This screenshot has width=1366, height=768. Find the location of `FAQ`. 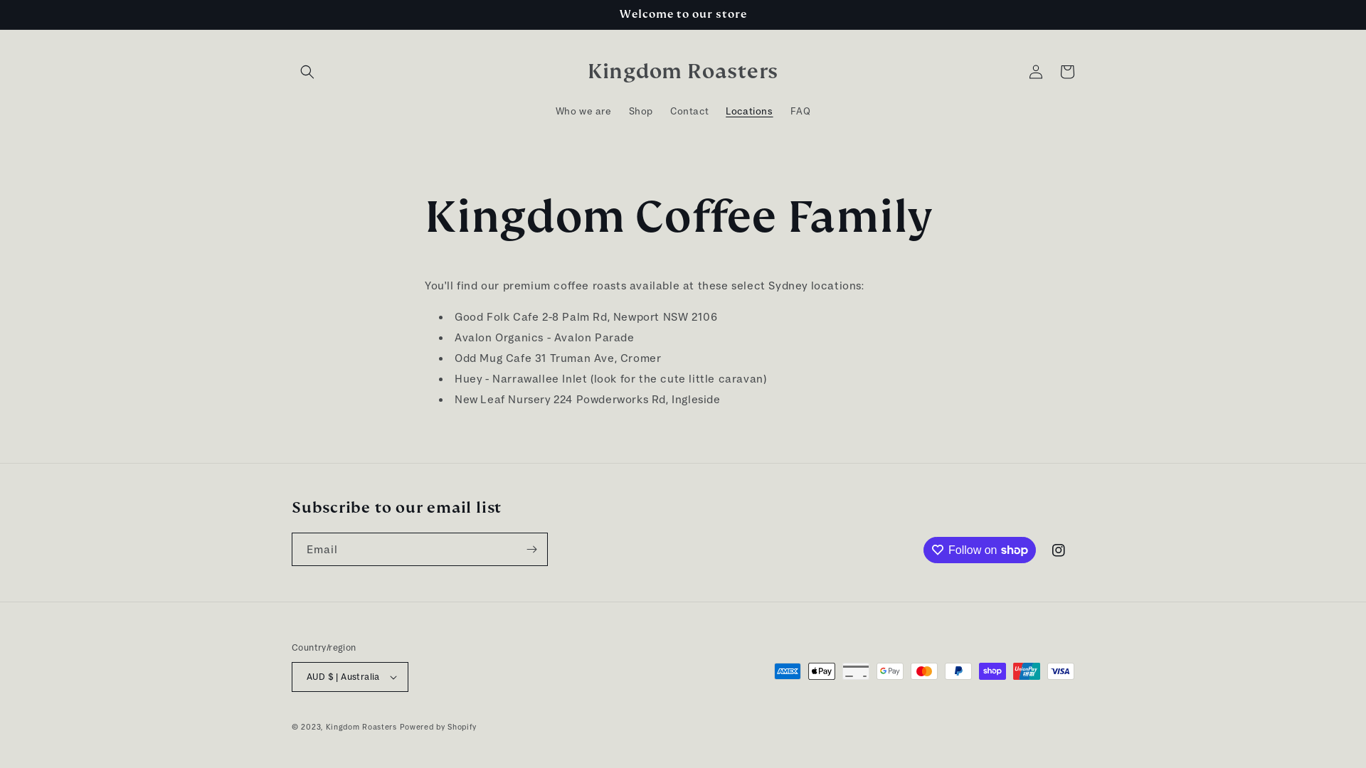

FAQ is located at coordinates (801, 110).